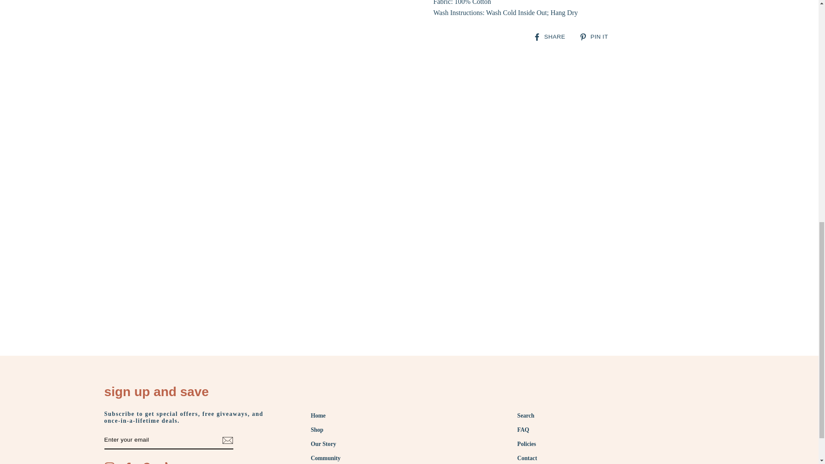 The width and height of the screenshot is (825, 464). I want to click on A Labor of Love on TikTok, so click(165, 463).